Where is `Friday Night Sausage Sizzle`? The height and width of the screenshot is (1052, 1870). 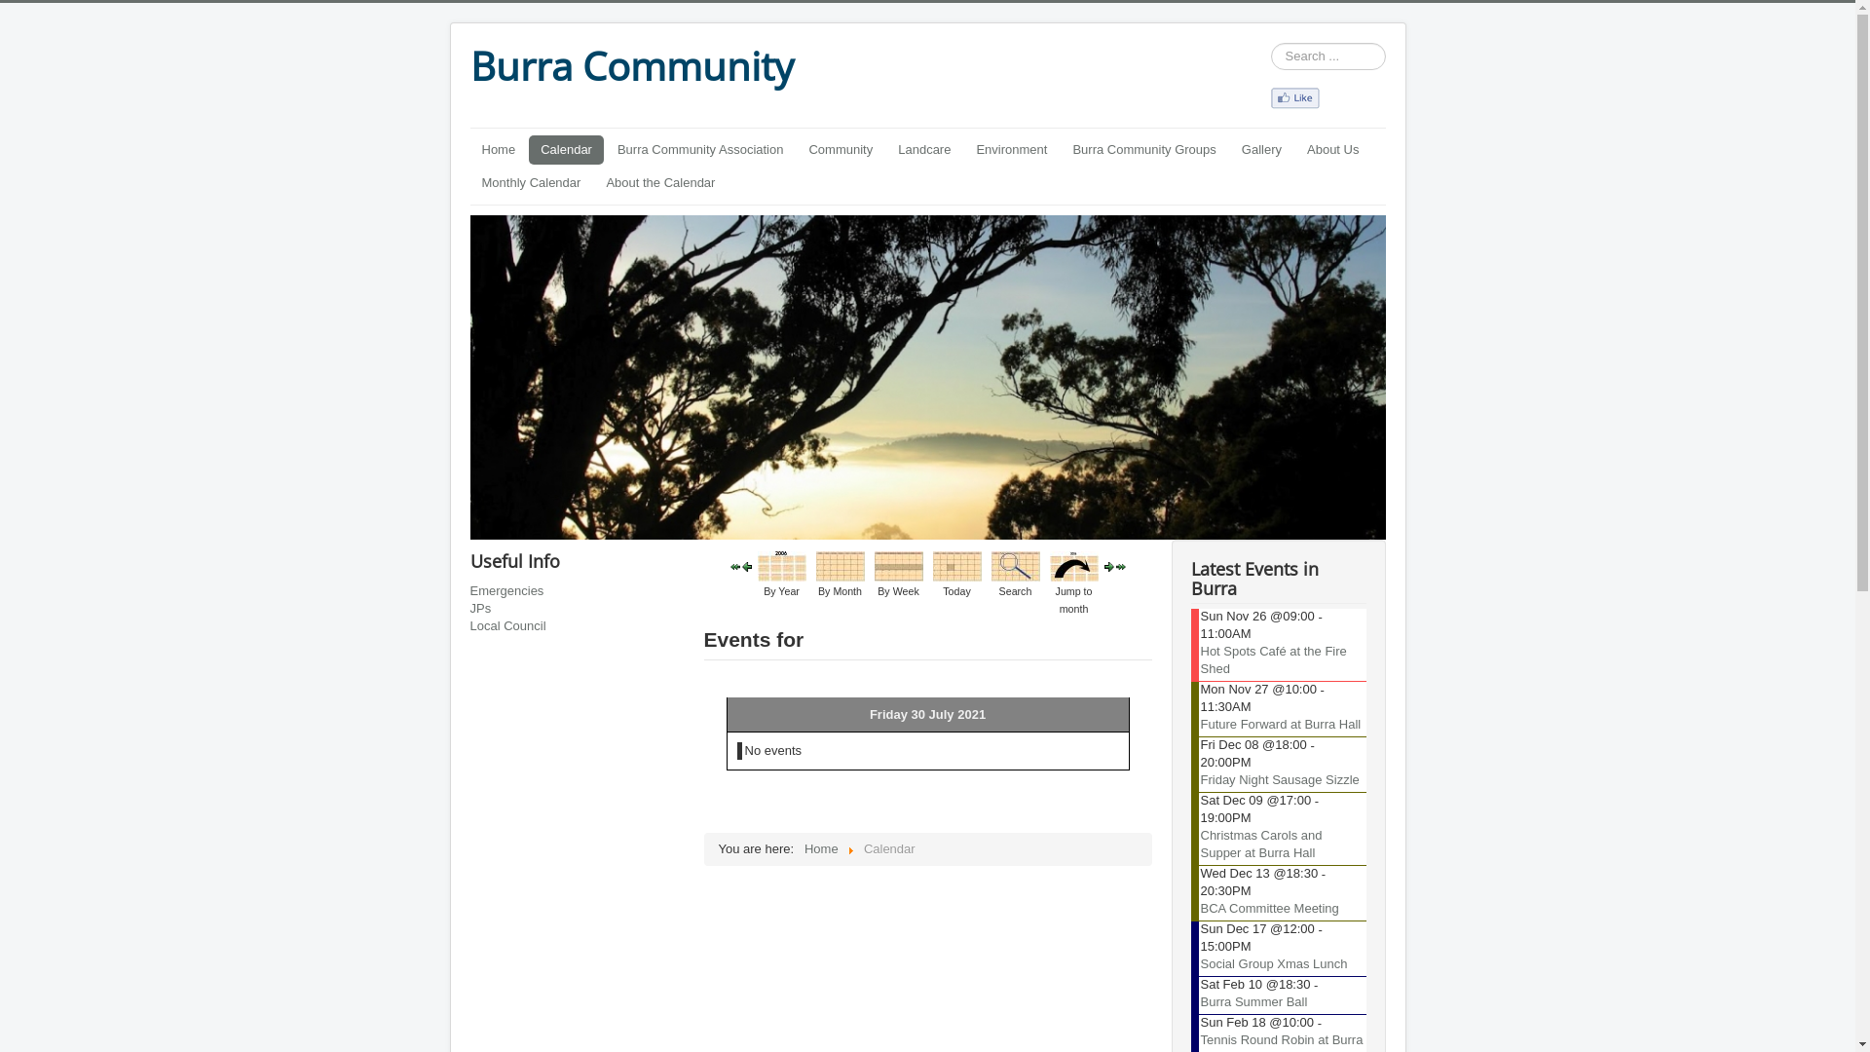
Friday Night Sausage Sizzle is located at coordinates (1280, 779).